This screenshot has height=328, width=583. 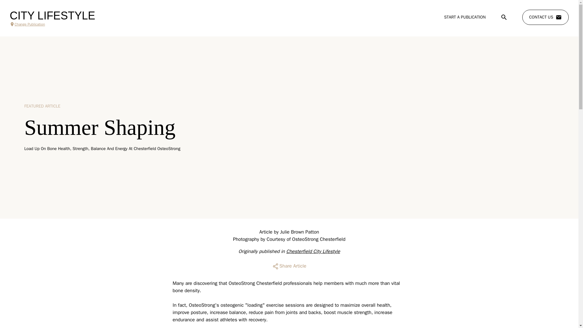 What do you see at coordinates (313, 251) in the screenshot?
I see `Chesterfield City Lifestyle` at bounding box center [313, 251].